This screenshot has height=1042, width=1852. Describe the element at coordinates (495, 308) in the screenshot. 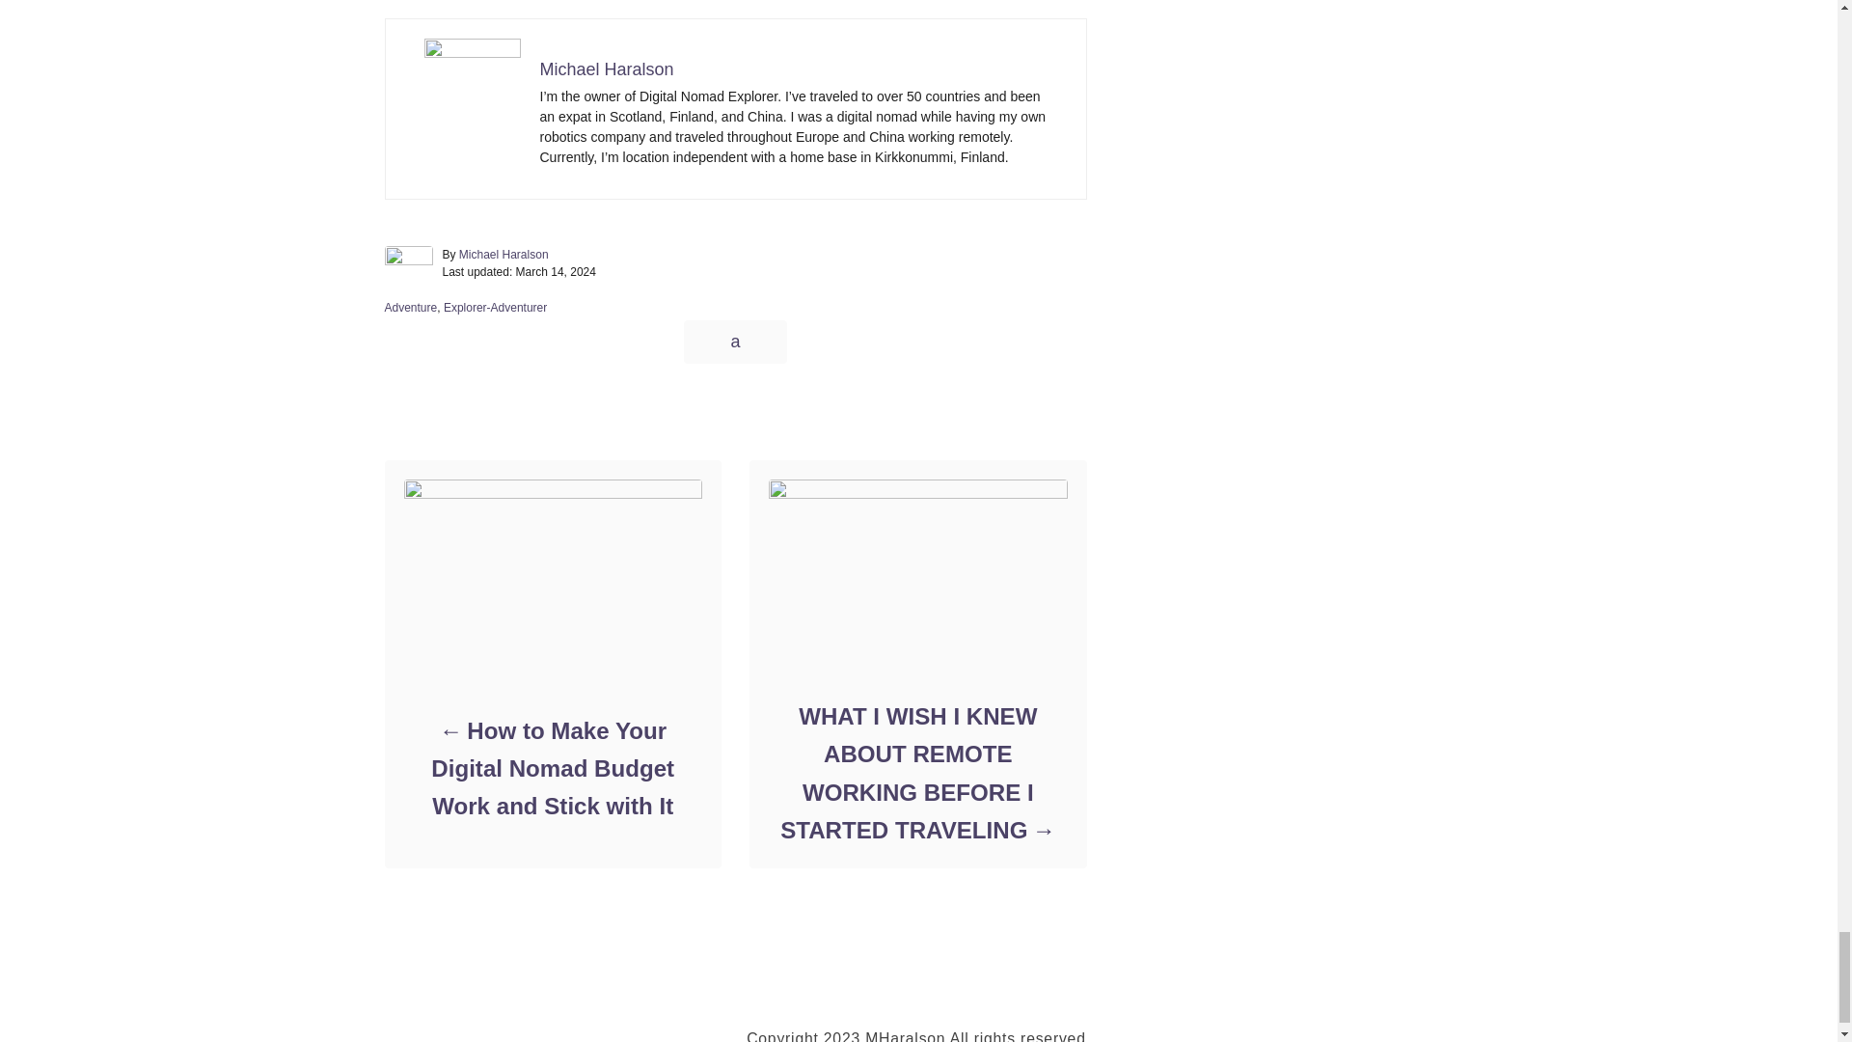

I see `Explorer-Adventurer` at that location.